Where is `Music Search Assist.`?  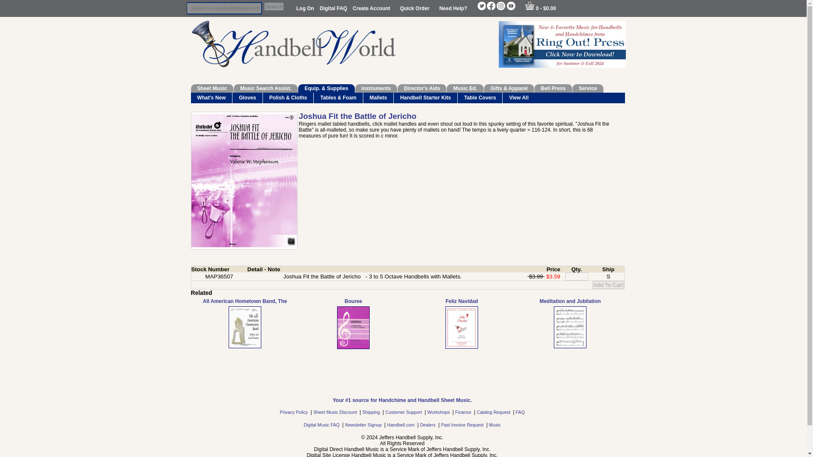
Music Search Assist. is located at coordinates (265, 88).